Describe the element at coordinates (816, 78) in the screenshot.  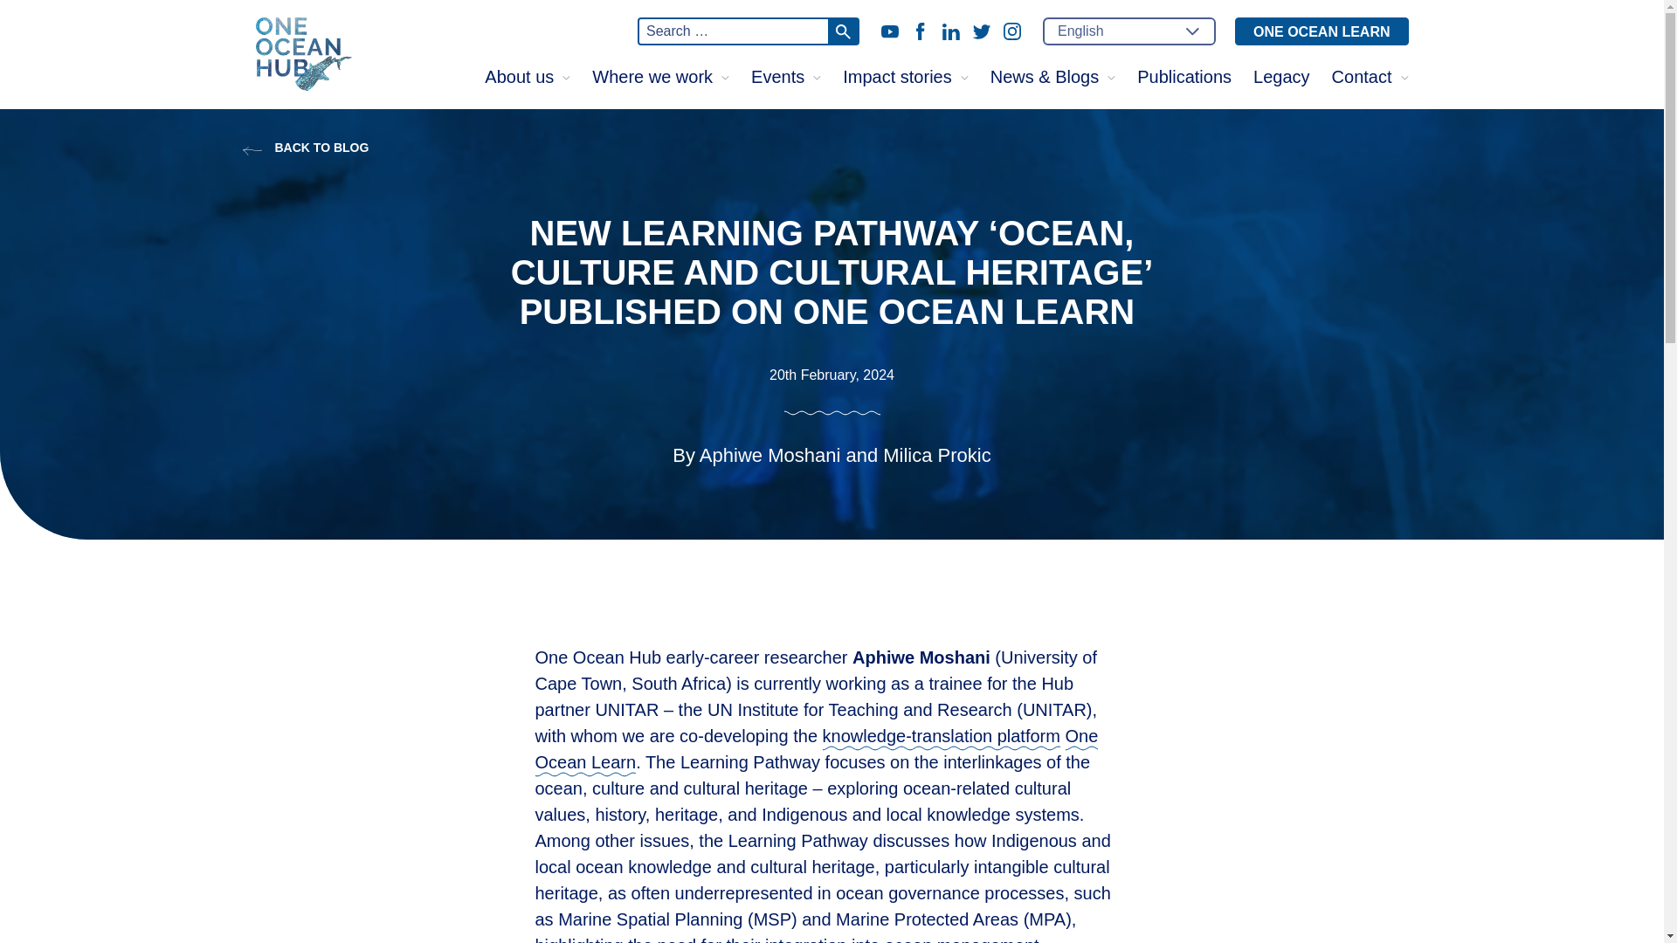
I see `Show submenu for Events` at that location.